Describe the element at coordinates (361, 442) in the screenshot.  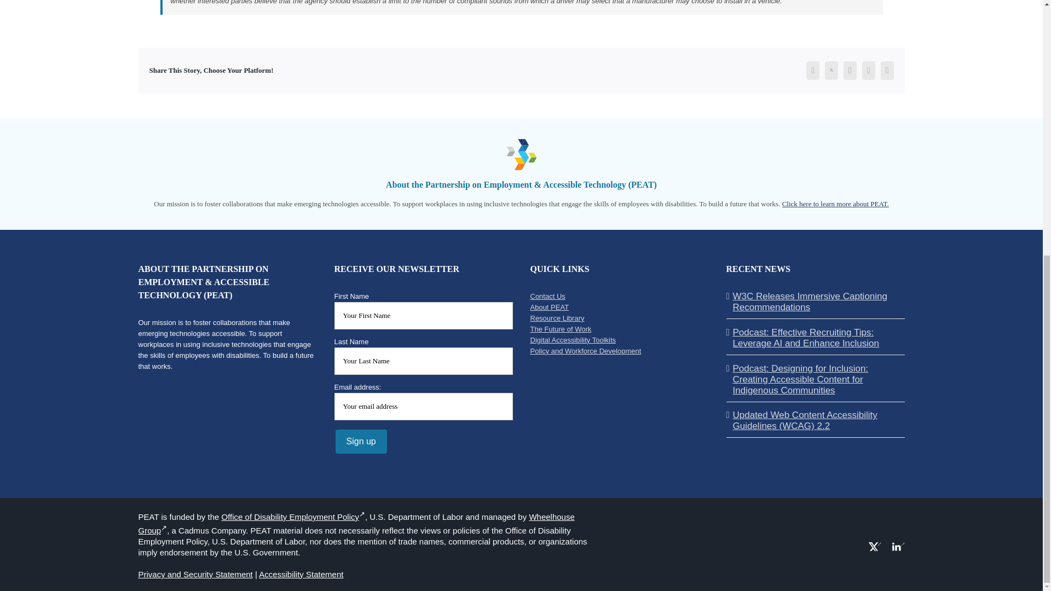
I see `Sign up` at that location.